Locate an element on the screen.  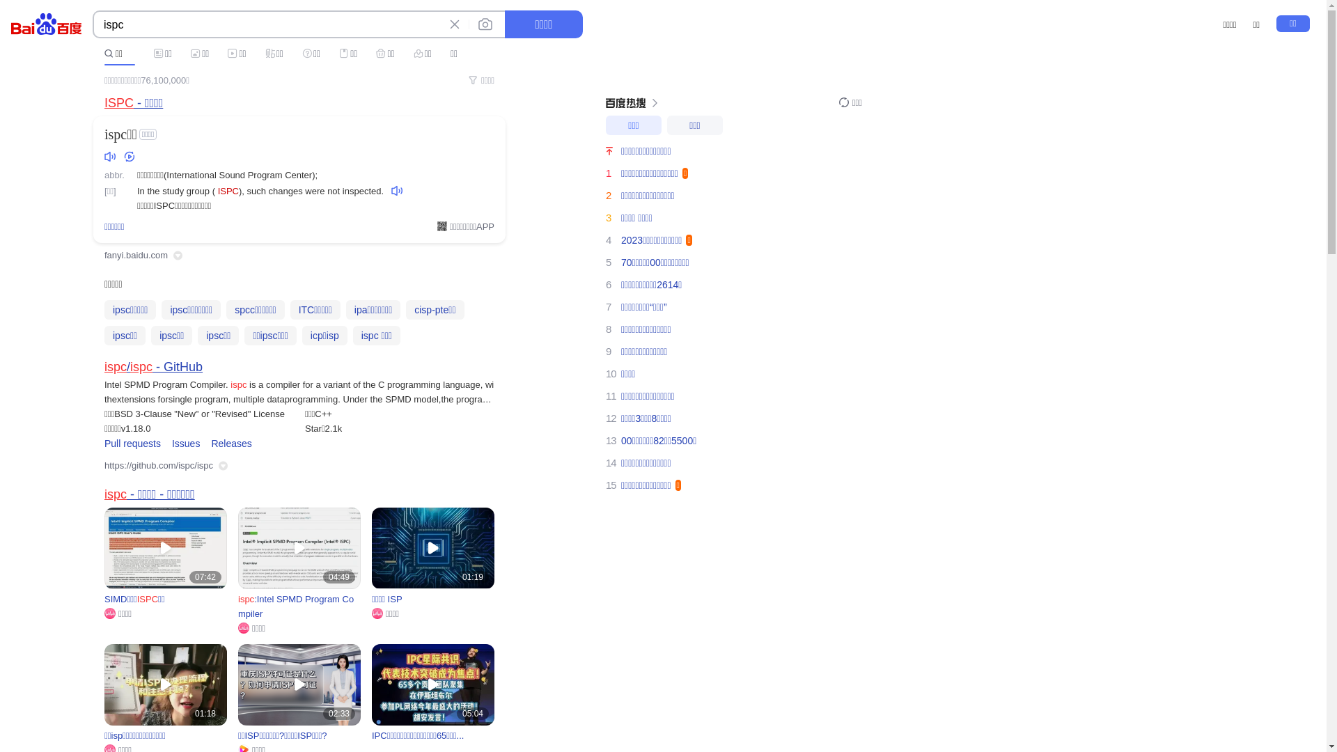
ispc/ispc - GitHub is located at coordinates (153, 366).